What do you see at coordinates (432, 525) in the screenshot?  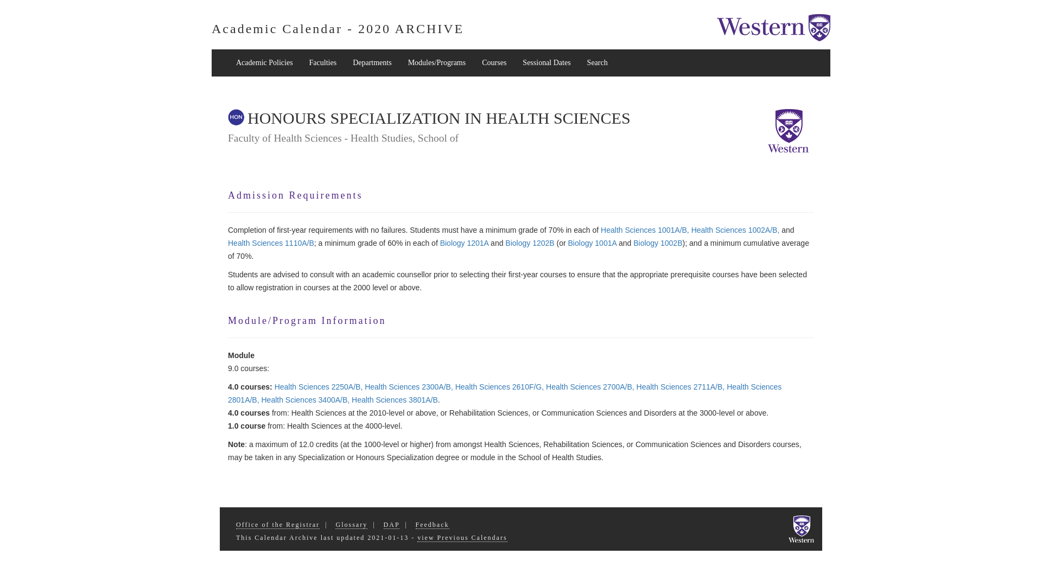 I see `Feedback` at bounding box center [432, 525].